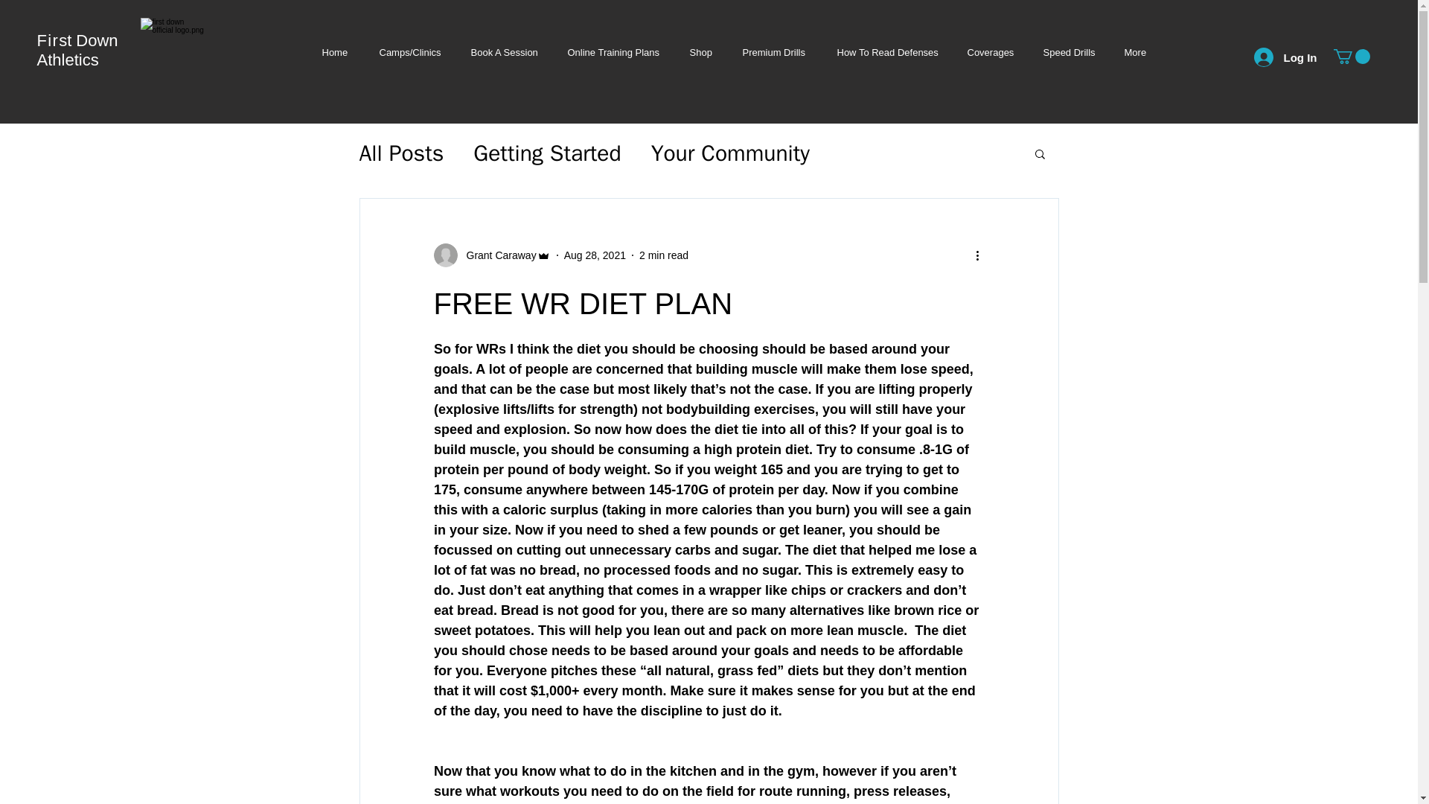 This screenshot has height=804, width=1429. I want to click on Home, so click(335, 52).